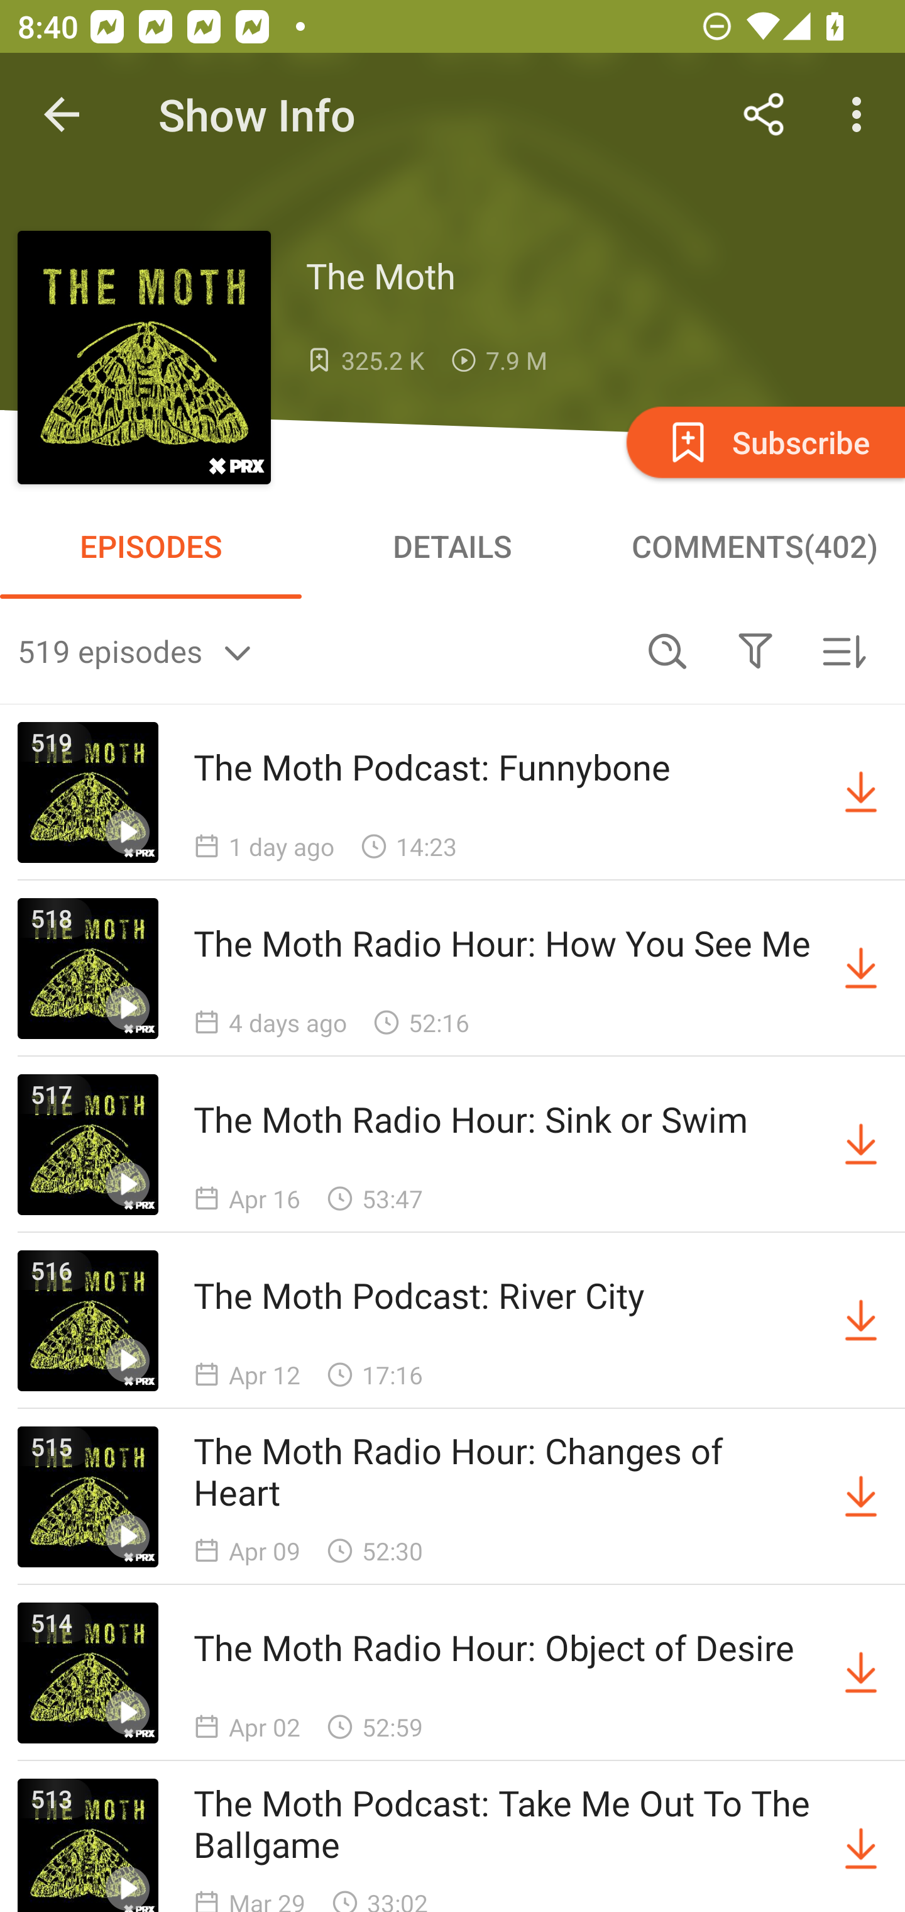 This screenshot has height=1912, width=905. Describe the element at coordinates (861, 1845) in the screenshot. I see `Download` at that location.